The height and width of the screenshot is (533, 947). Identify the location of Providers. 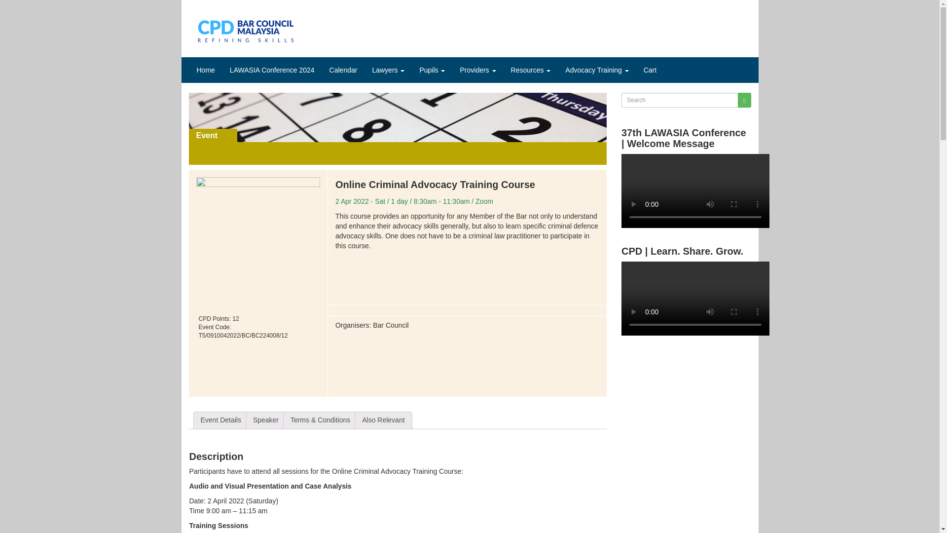
(477, 70).